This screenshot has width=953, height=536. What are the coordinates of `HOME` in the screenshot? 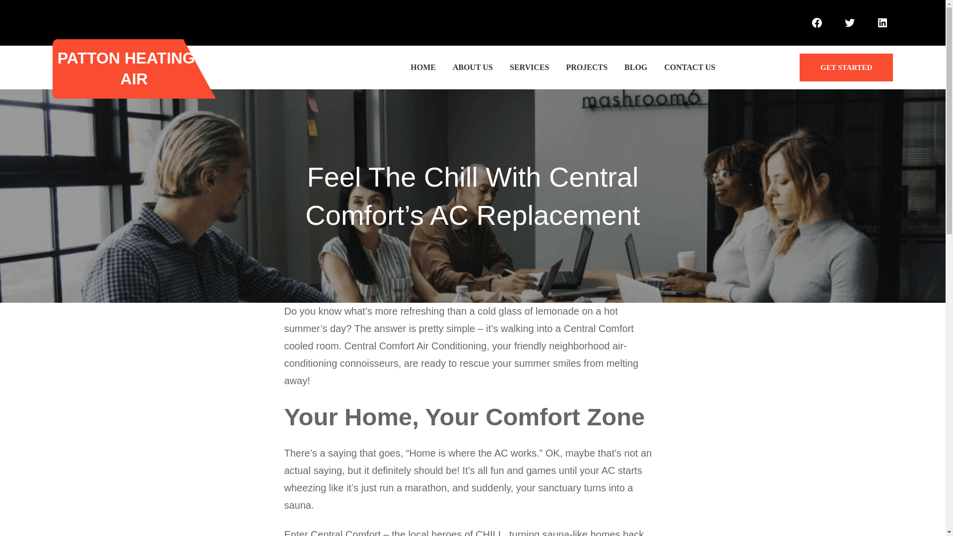 It's located at (423, 67).